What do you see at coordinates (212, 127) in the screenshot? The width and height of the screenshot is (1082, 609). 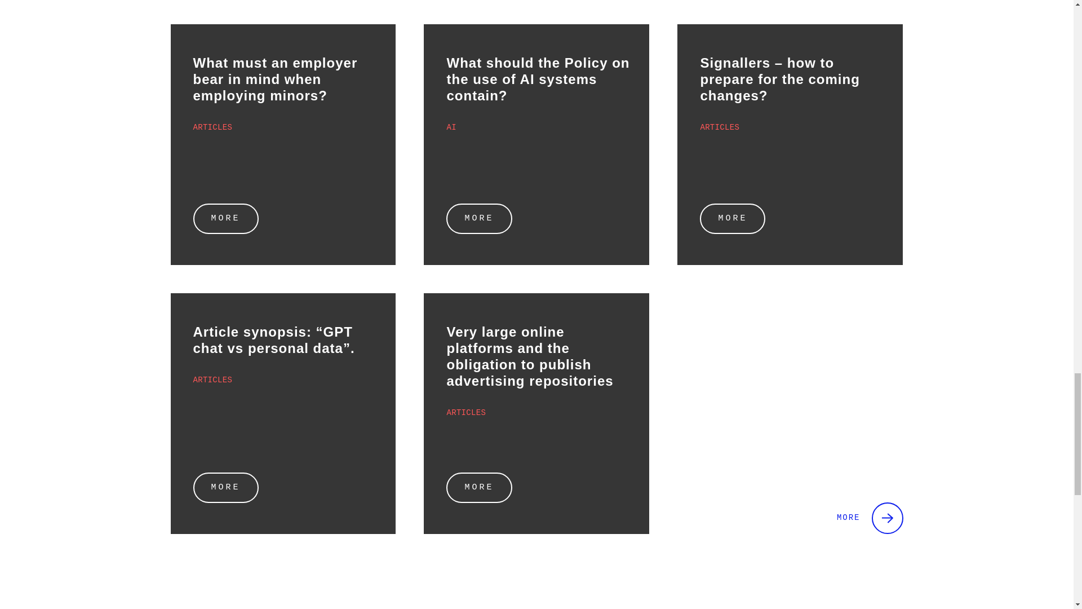 I see `ARTICLES` at bounding box center [212, 127].